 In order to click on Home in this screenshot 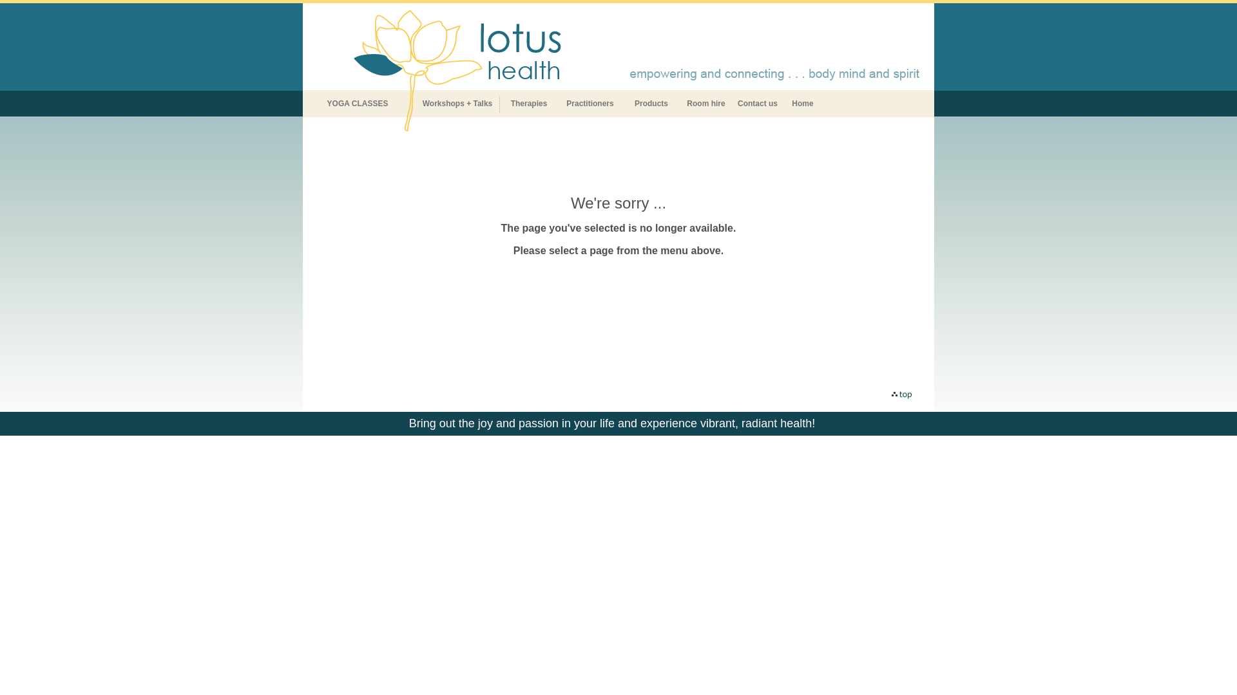, I will do `click(803, 104)`.